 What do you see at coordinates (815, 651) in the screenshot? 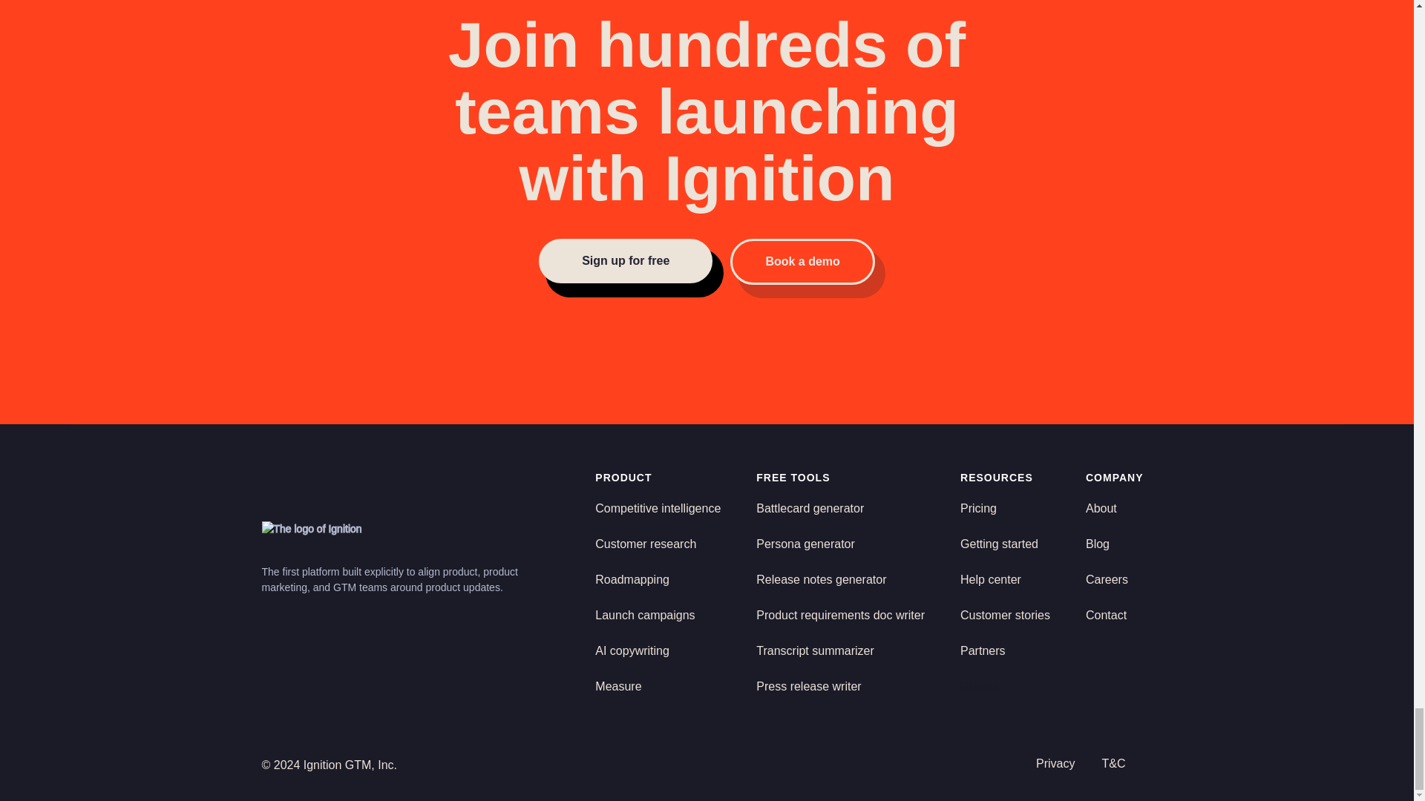
I see `Transcript summarizer` at bounding box center [815, 651].